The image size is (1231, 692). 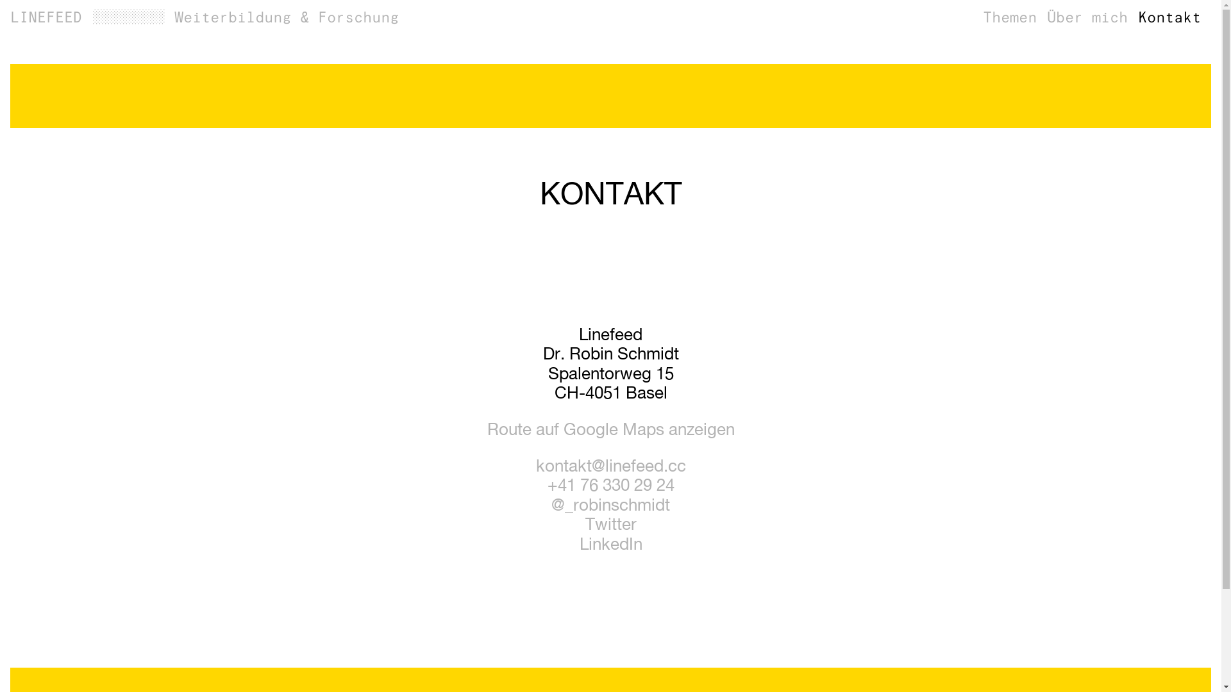 What do you see at coordinates (1010, 18) in the screenshot?
I see `Themen` at bounding box center [1010, 18].